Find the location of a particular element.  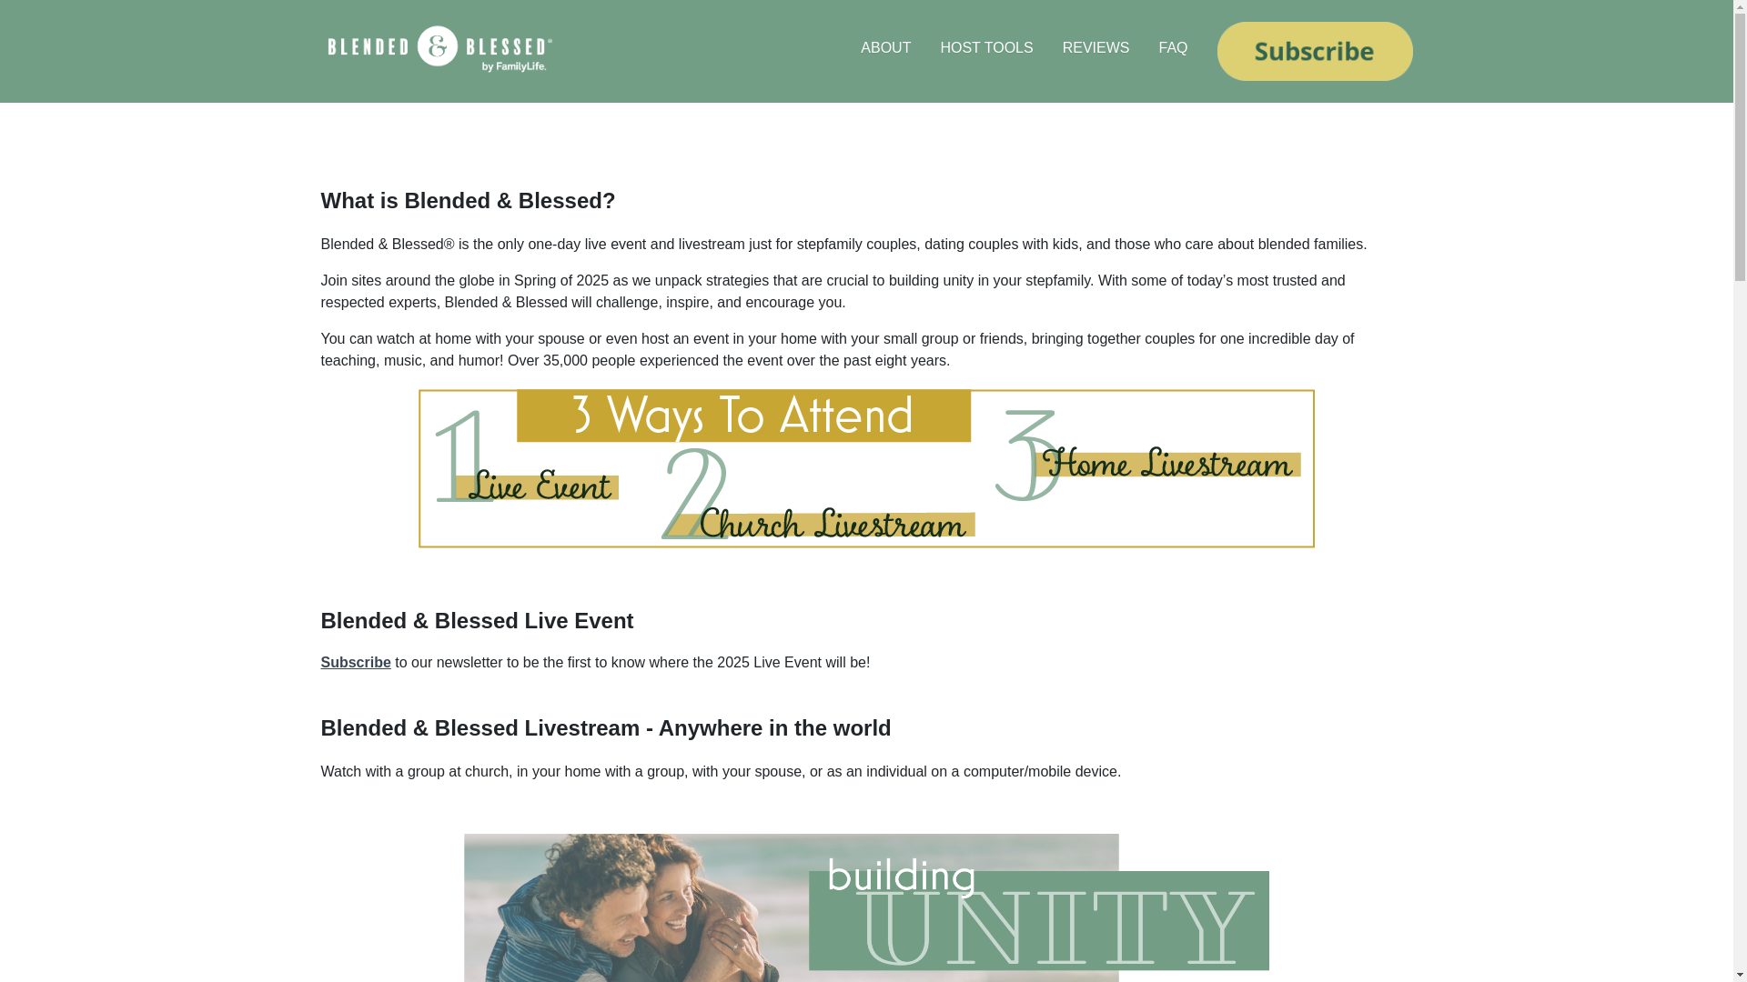

Reviews is located at coordinates (177, 158).